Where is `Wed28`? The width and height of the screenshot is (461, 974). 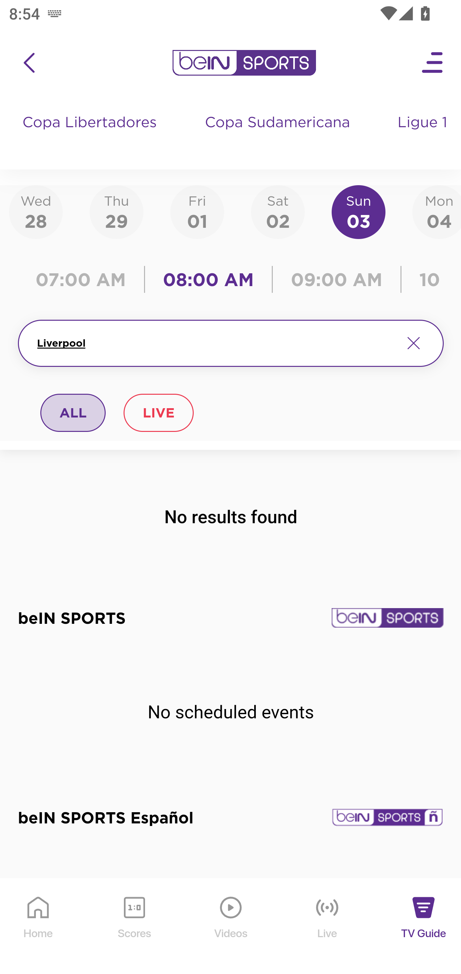
Wed28 is located at coordinates (36, 211).